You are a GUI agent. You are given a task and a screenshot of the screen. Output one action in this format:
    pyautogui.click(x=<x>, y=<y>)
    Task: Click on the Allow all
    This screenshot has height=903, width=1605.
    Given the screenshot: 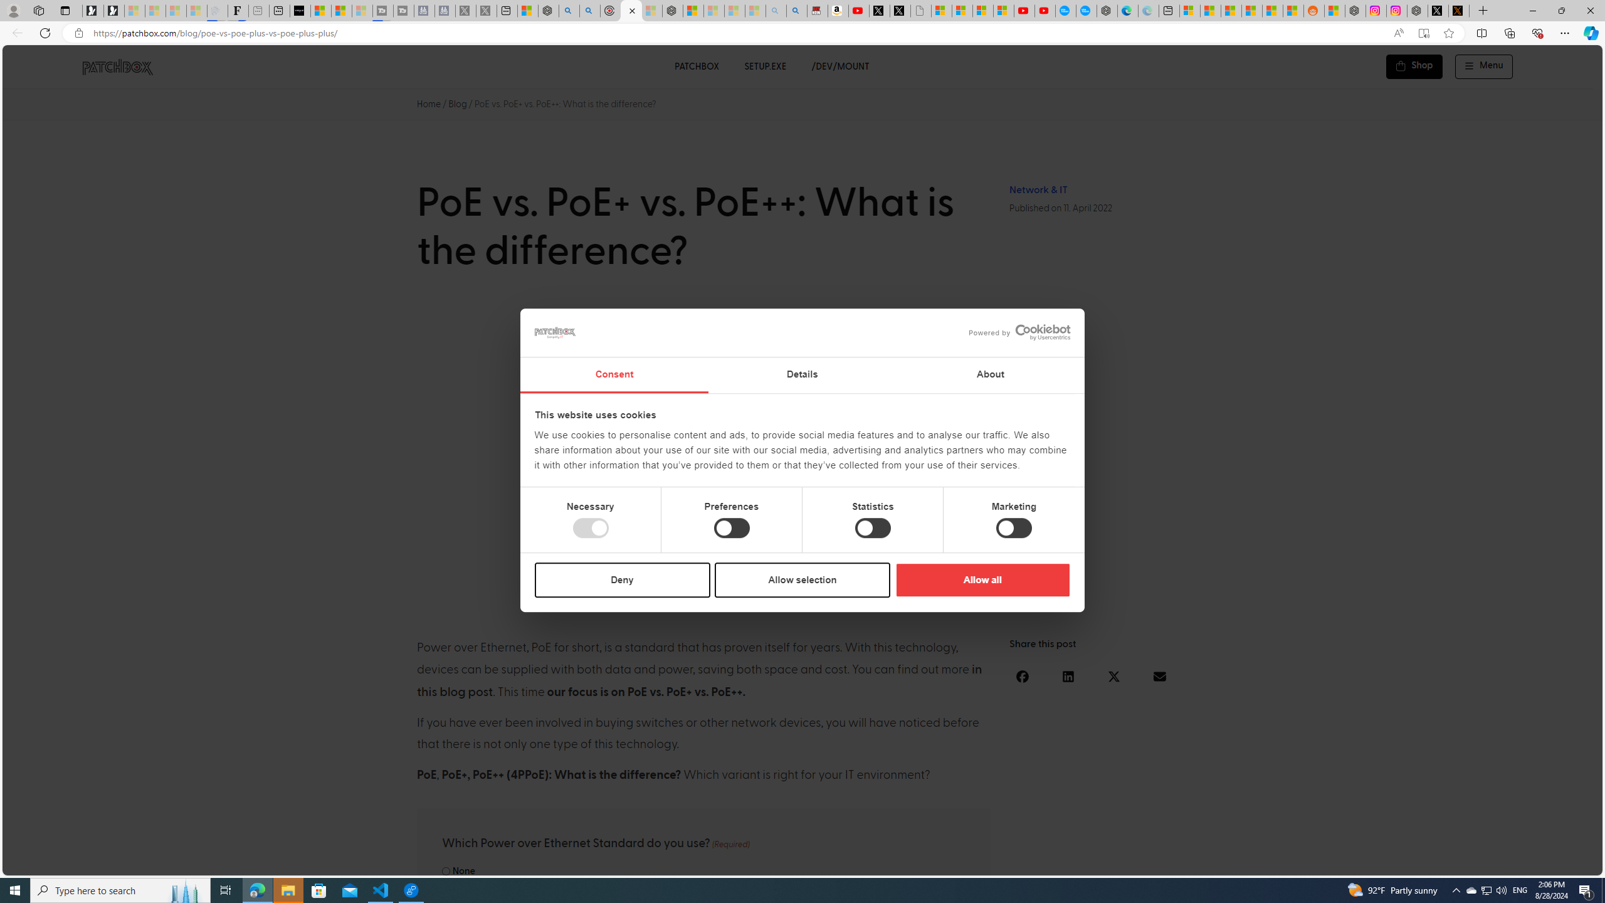 What is the action you would take?
    pyautogui.click(x=982, y=579)
    